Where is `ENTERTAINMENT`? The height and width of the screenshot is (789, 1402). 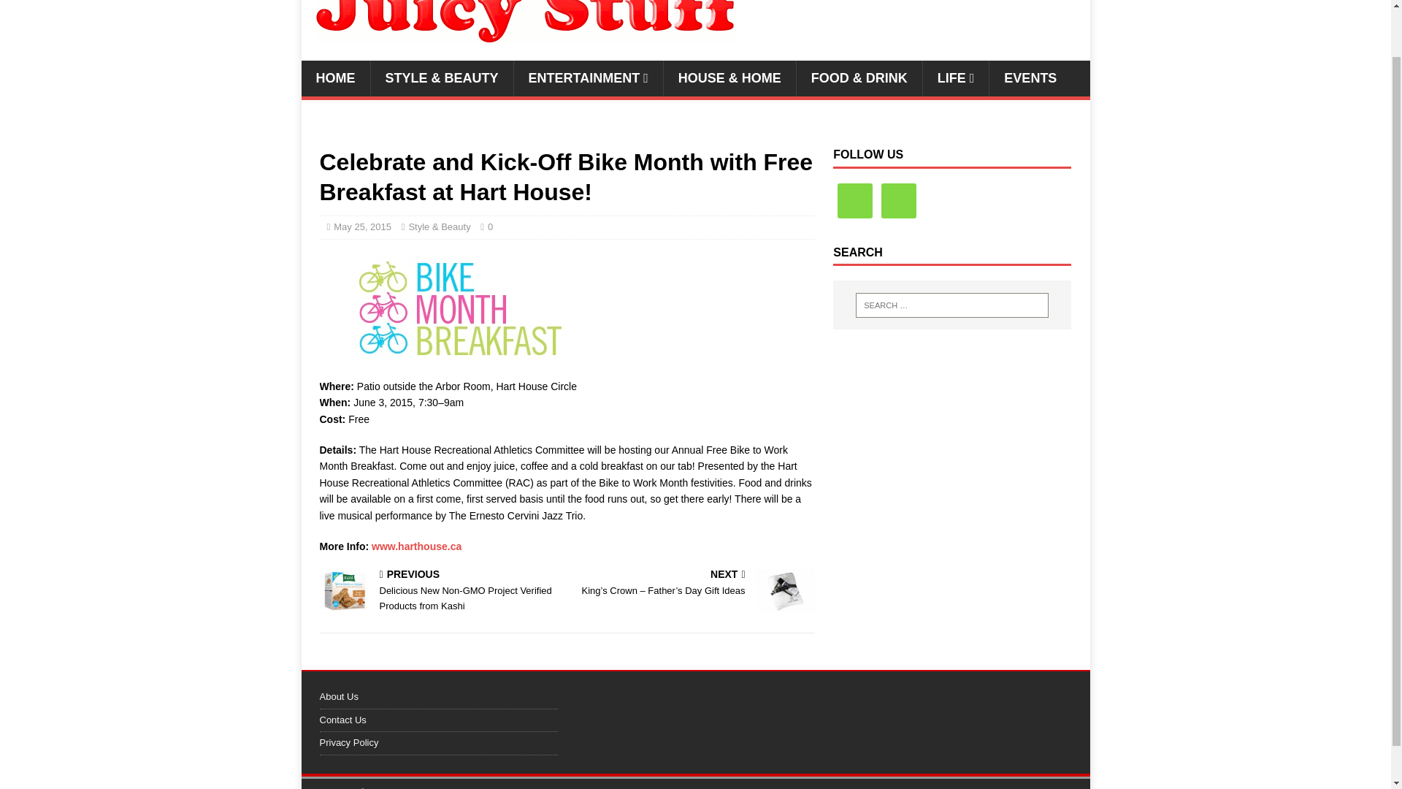 ENTERTAINMENT is located at coordinates (588, 78).